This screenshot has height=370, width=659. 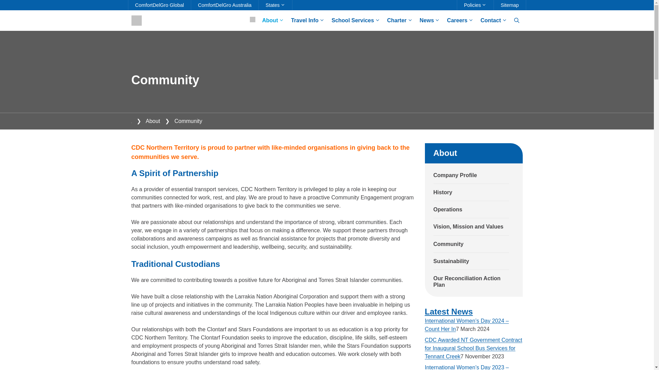 I want to click on Sitemap, so click(x=510, y=5).